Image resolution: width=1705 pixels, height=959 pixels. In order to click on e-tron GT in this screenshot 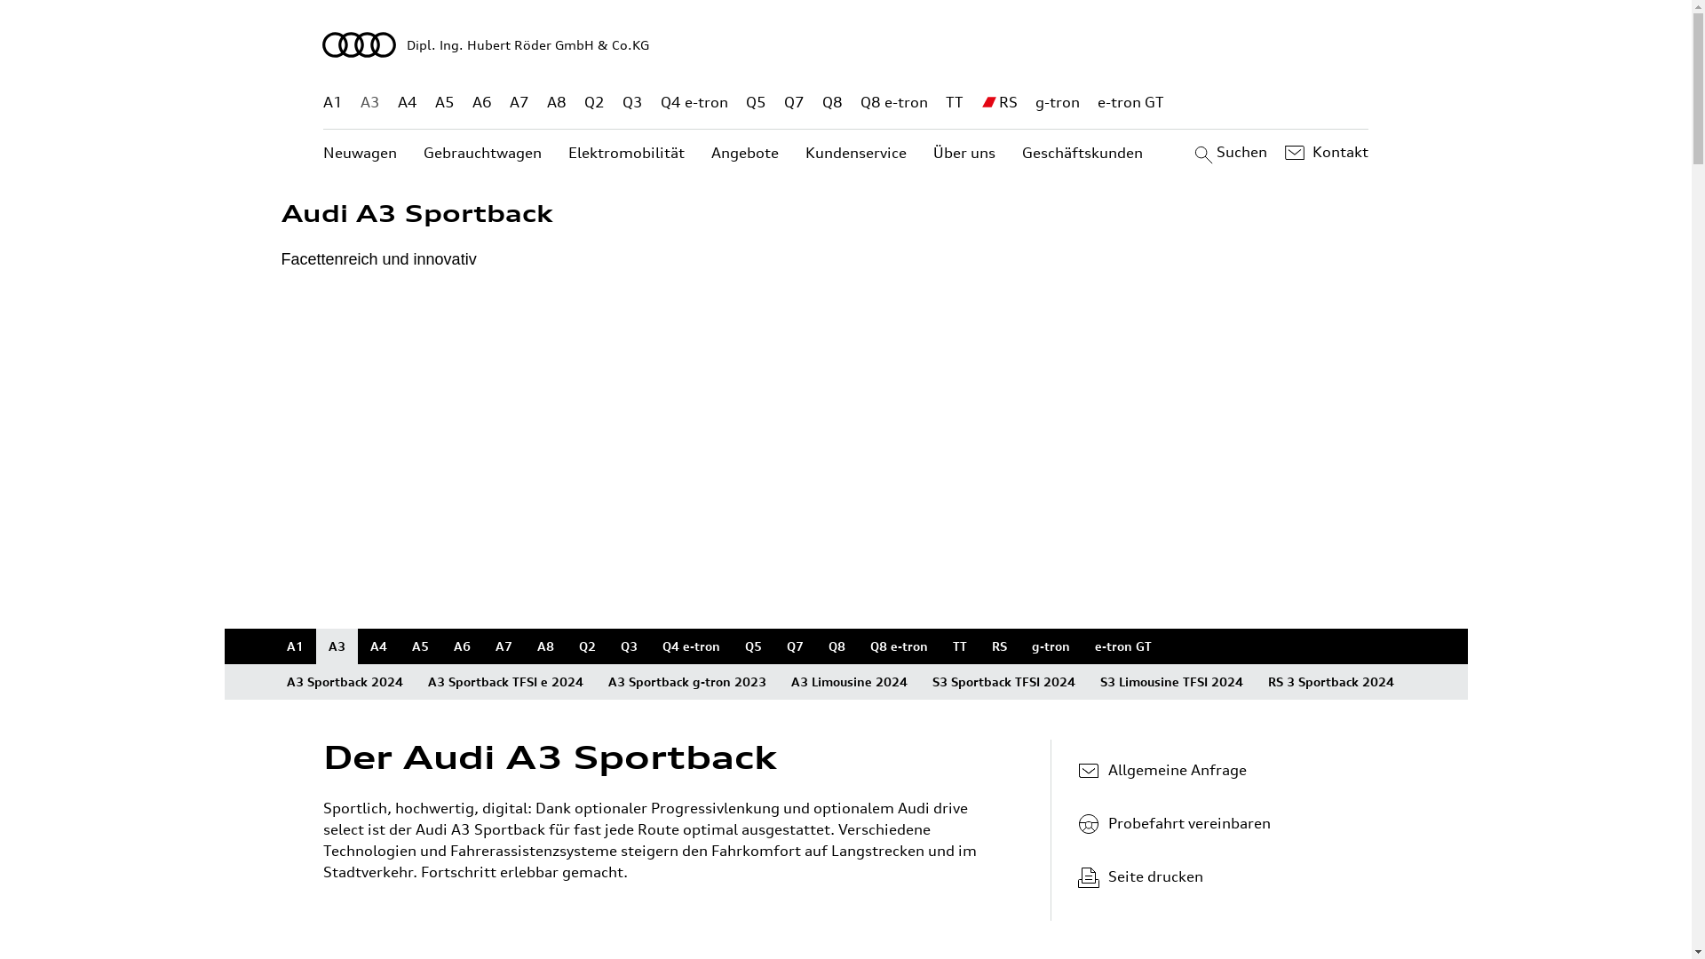, I will do `click(1122, 646)`.